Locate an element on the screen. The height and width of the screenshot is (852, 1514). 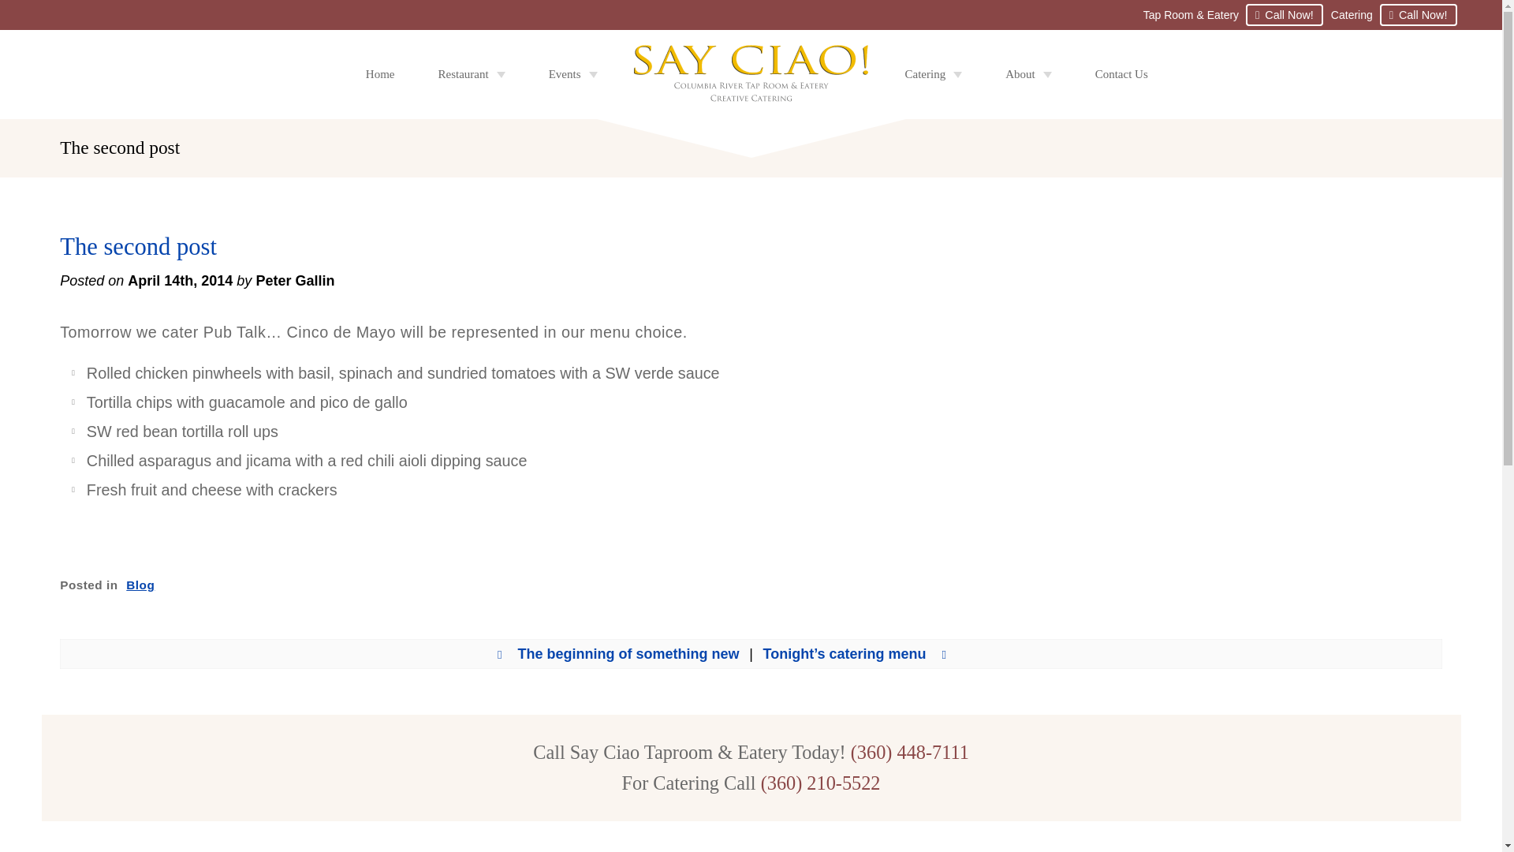
Blog is located at coordinates (140, 585).